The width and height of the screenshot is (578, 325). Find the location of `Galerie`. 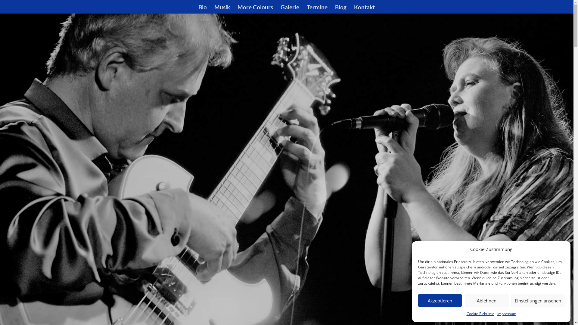

Galerie is located at coordinates (290, 9).